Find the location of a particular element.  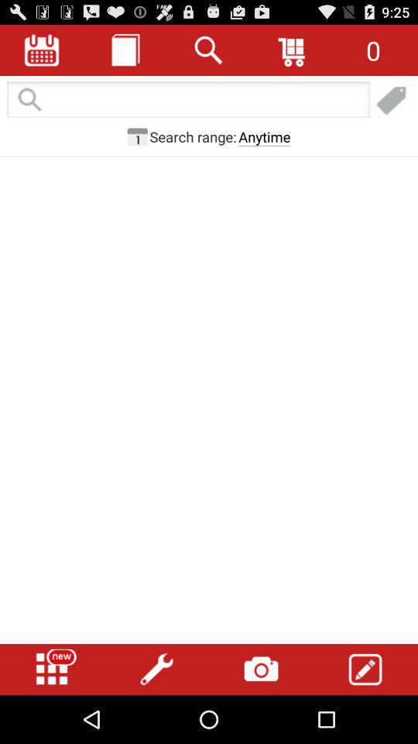

click app next to 0 is located at coordinates (293, 50).